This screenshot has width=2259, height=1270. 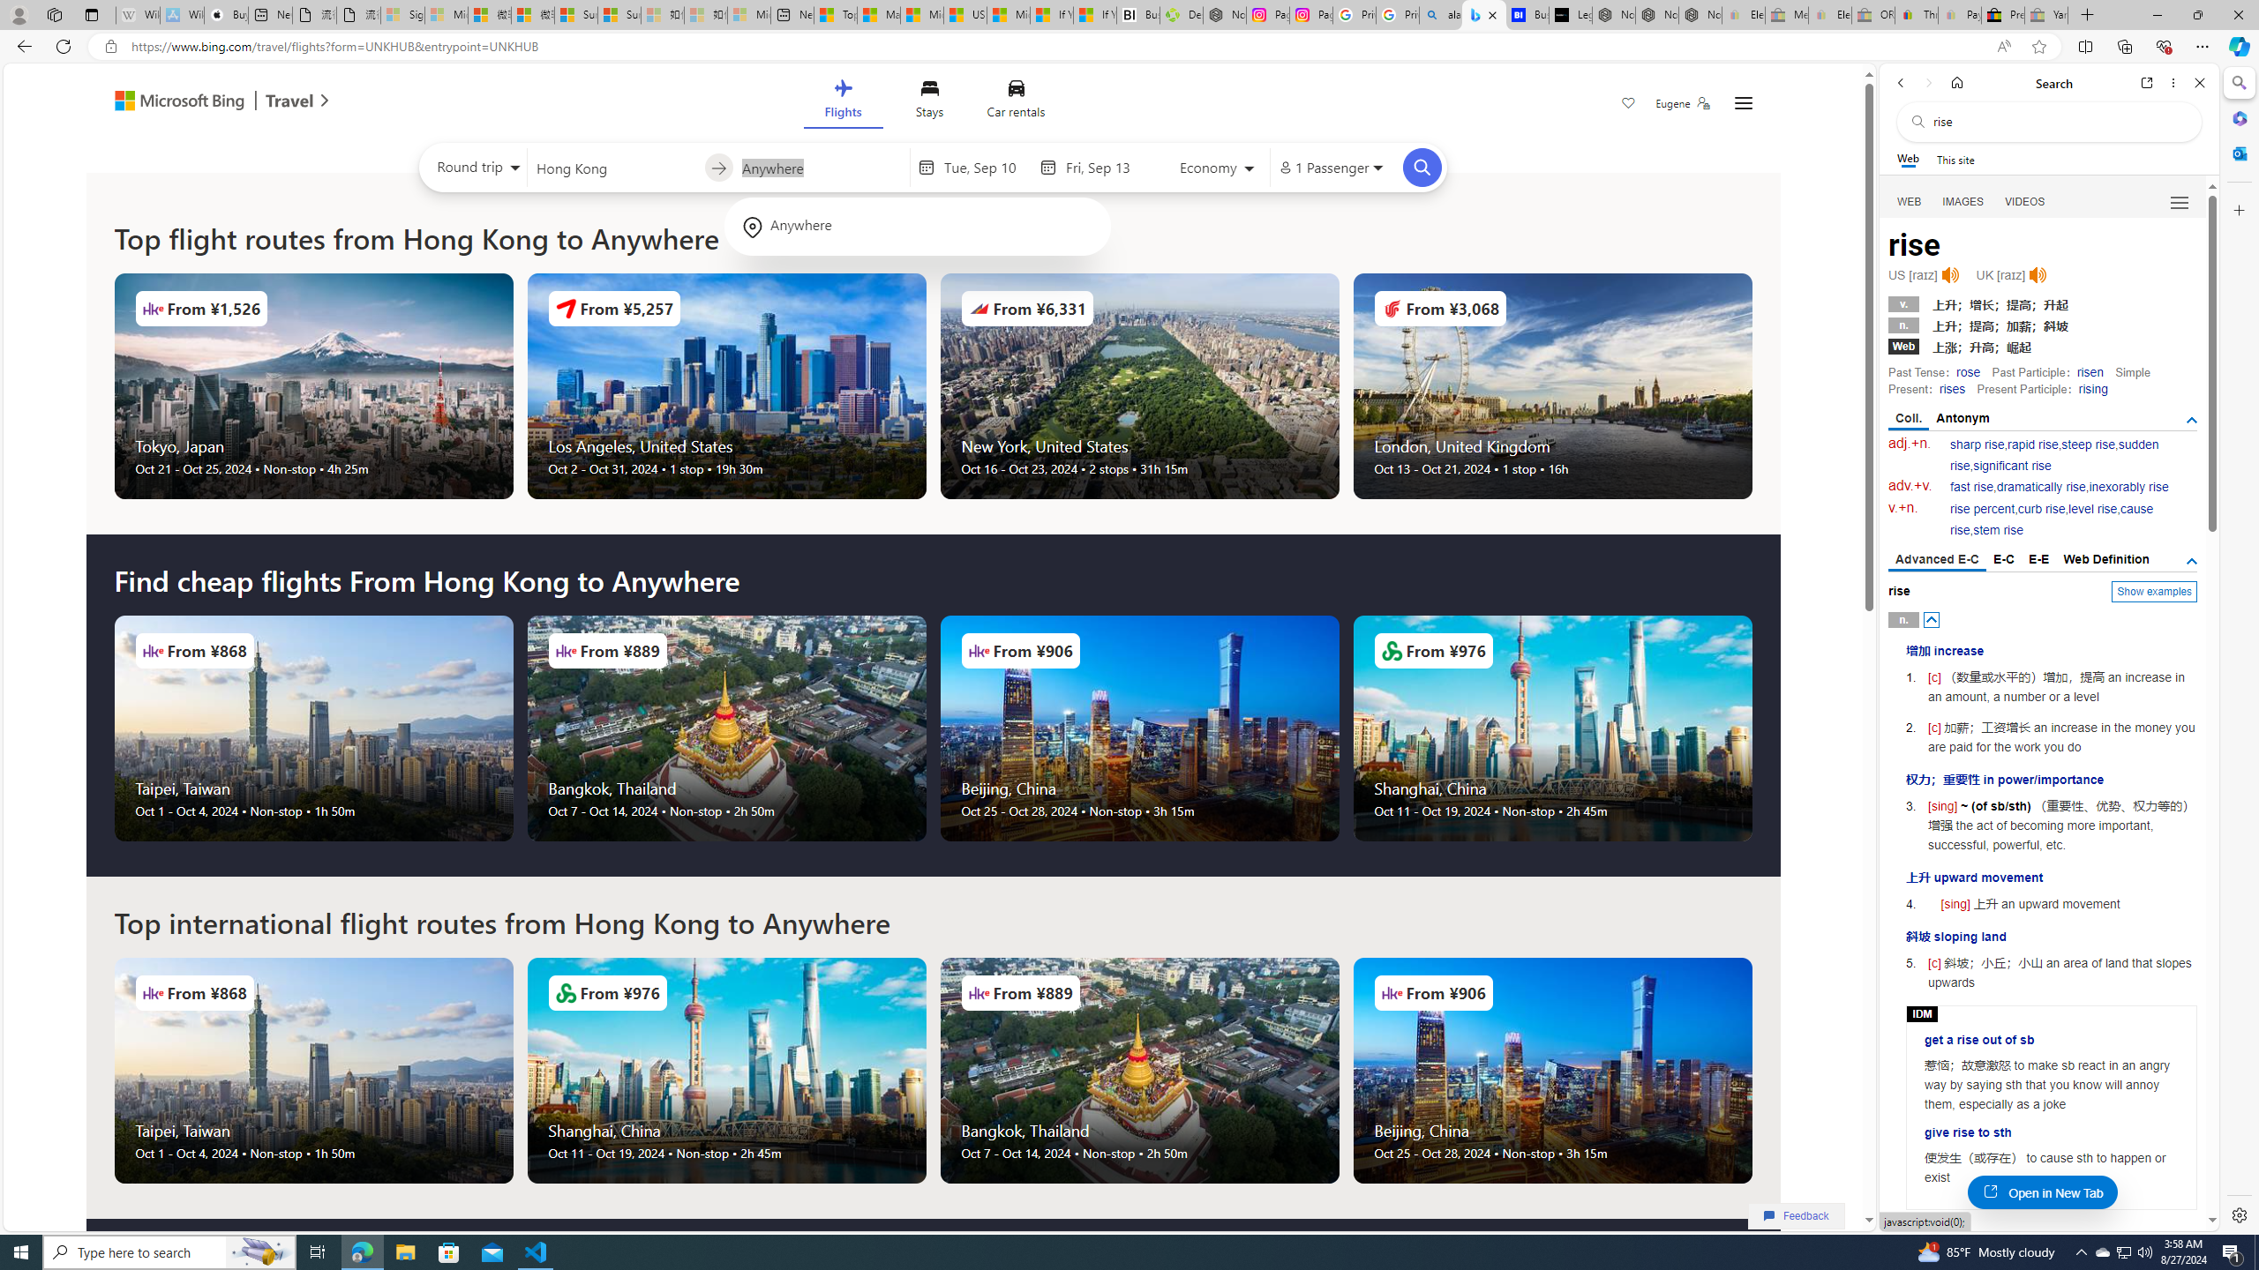 I want to click on Web scope, so click(x=1909, y=159).